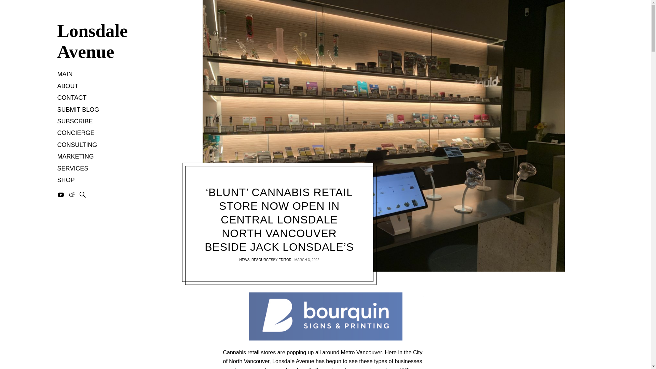 Image resolution: width=656 pixels, height=369 pixels. Describe the element at coordinates (68, 86) in the screenshot. I see `ABOUT` at that location.